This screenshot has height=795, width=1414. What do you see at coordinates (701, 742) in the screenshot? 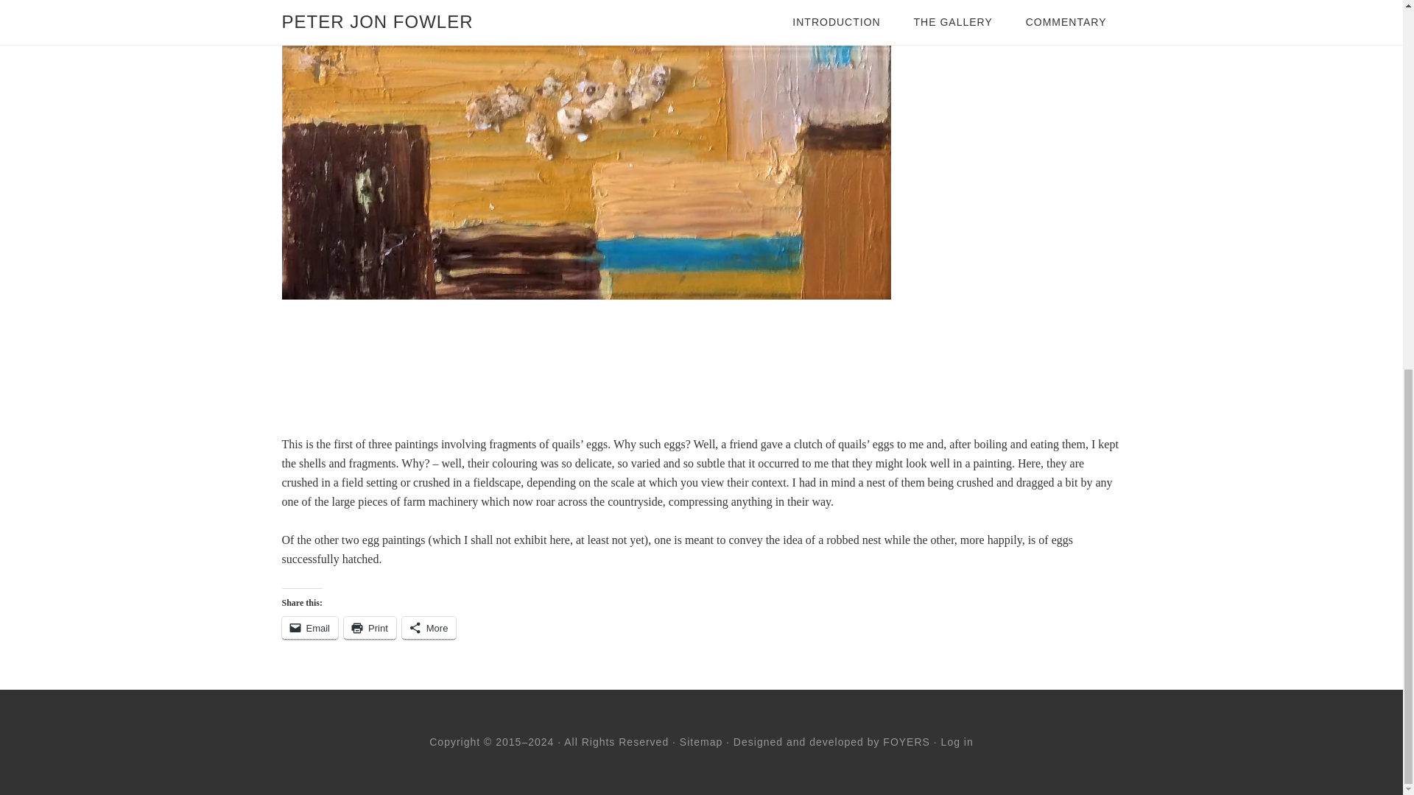
I see `sitemap` at bounding box center [701, 742].